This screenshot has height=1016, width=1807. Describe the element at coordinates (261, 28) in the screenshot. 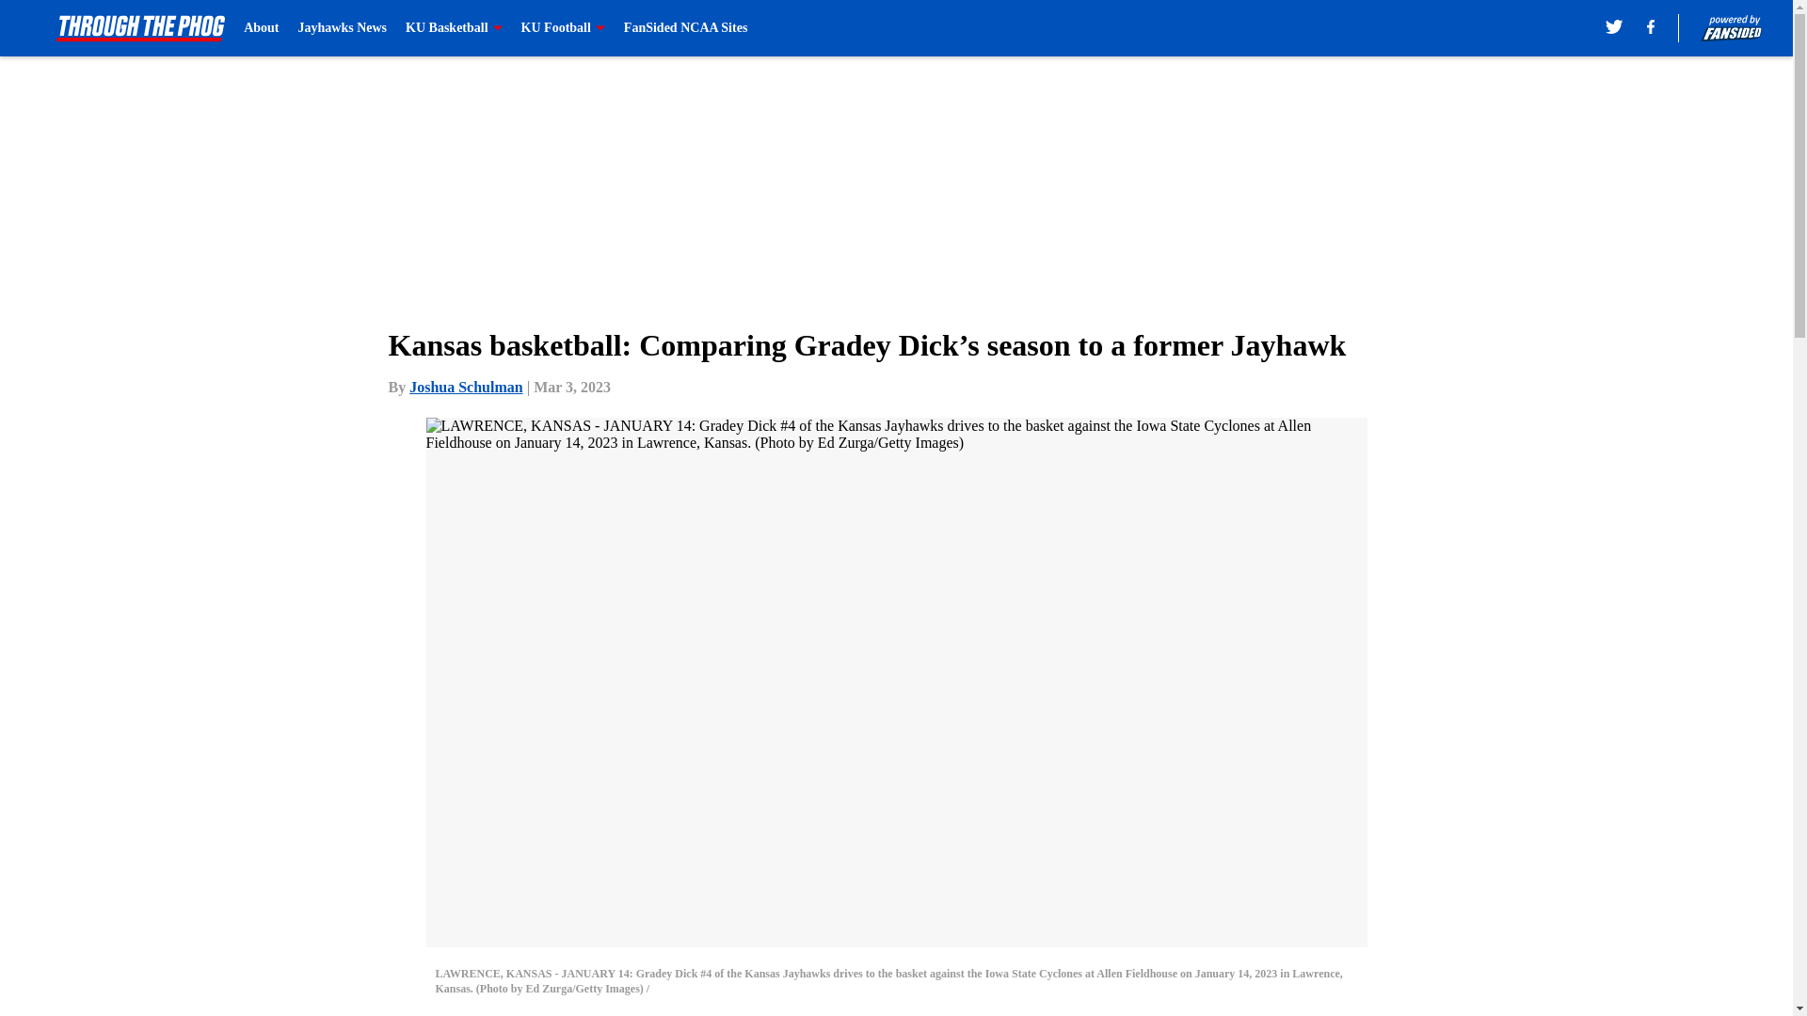

I see `About` at that location.